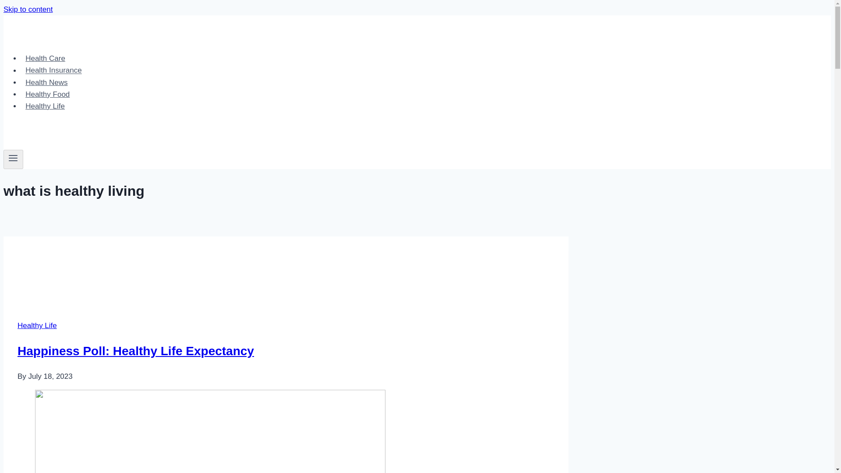 The image size is (841, 473). What do you see at coordinates (45, 106) in the screenshot?
I see `Healthy Life` at bounding box center [45, 106].